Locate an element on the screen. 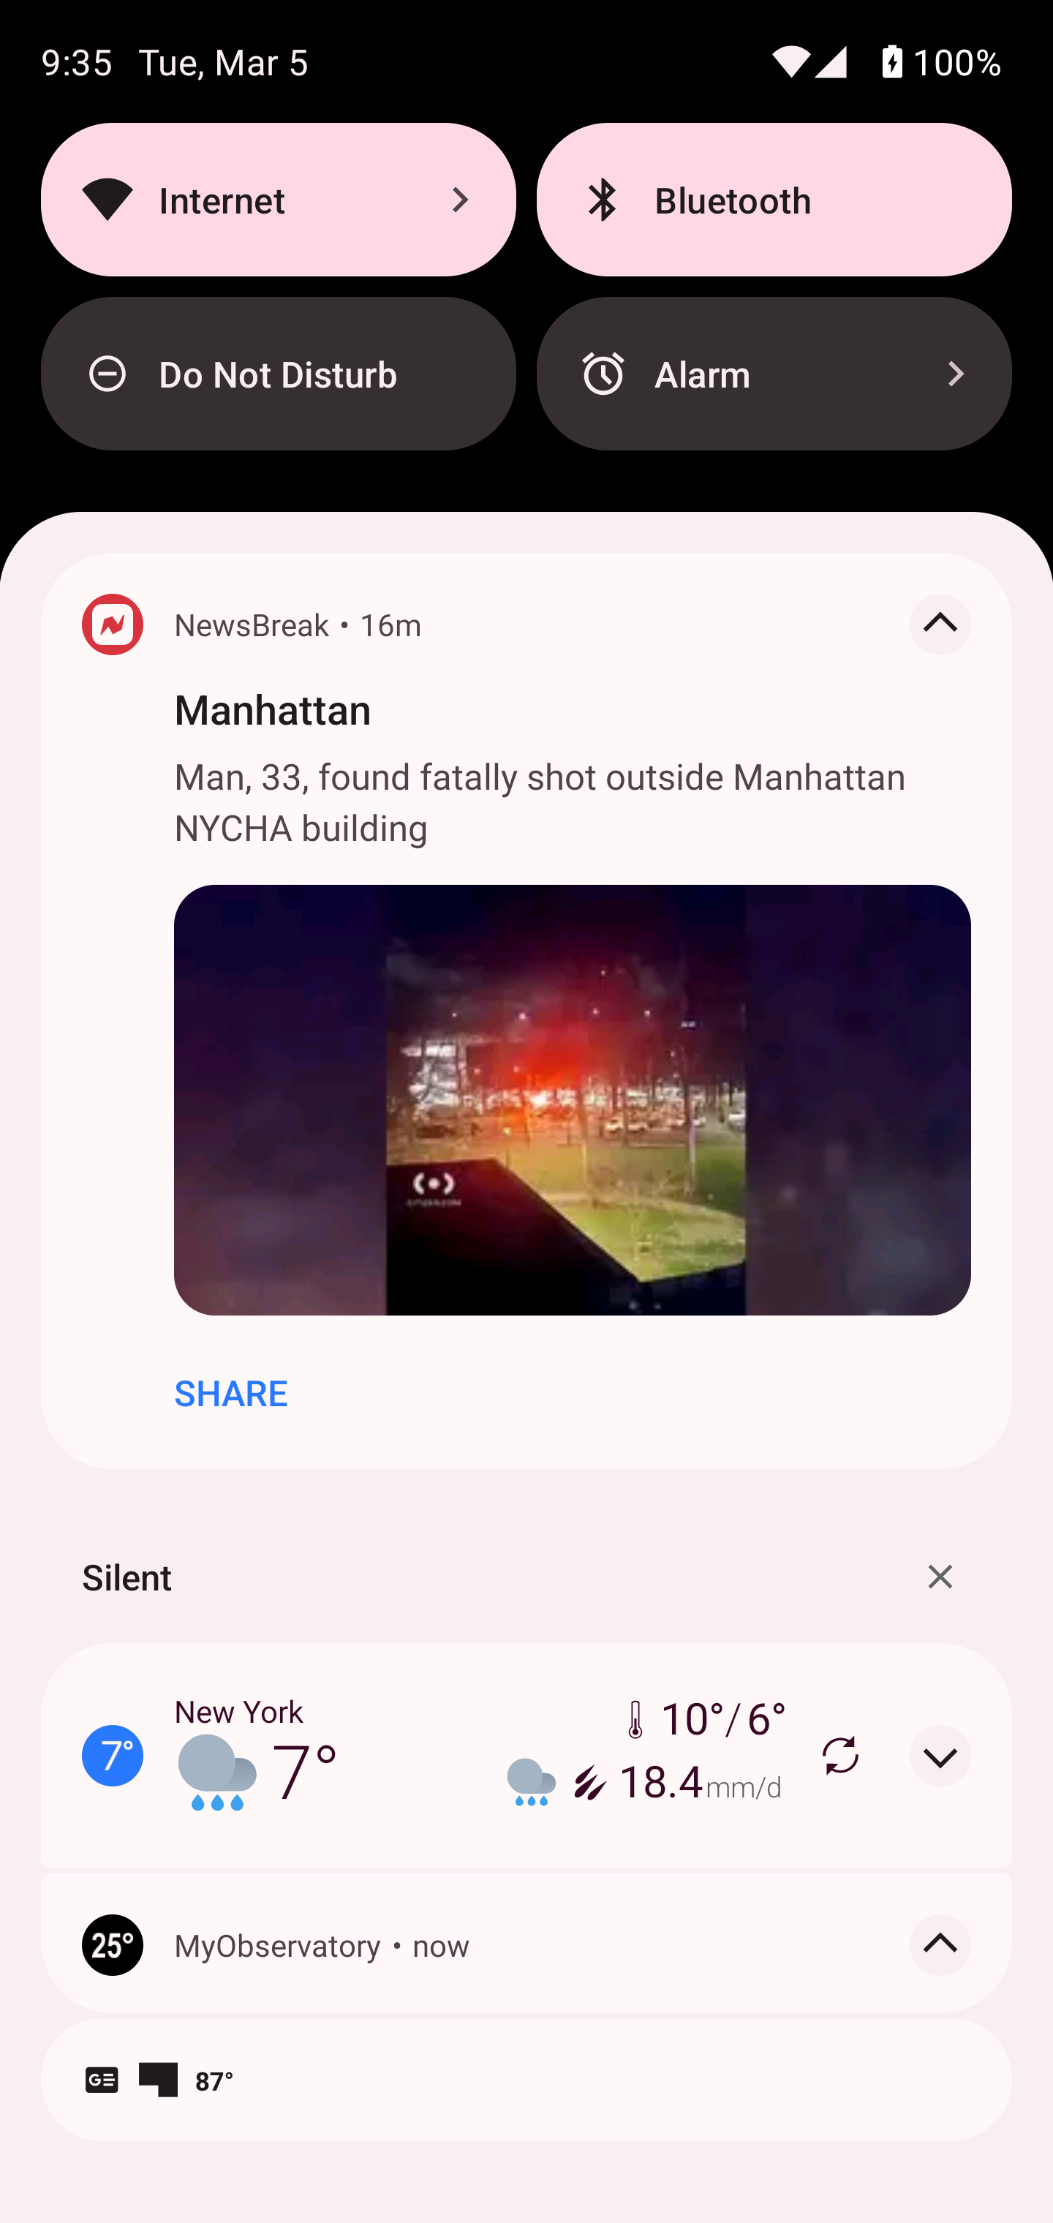 This screenshot has height=2223, width=1053. On Internet,AndroidWifi Internet is located at coordinates (278, 199).